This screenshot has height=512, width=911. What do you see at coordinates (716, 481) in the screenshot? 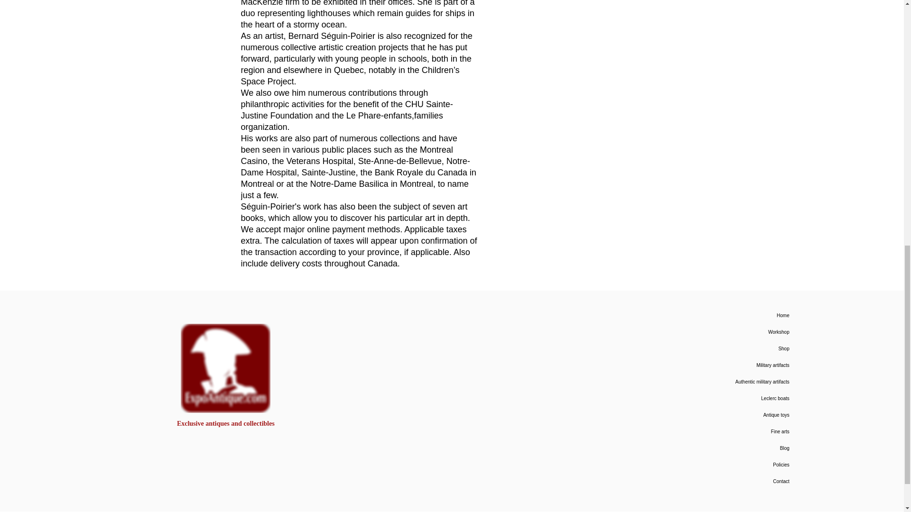
I see `Contact` at bounding box center [716, 481].